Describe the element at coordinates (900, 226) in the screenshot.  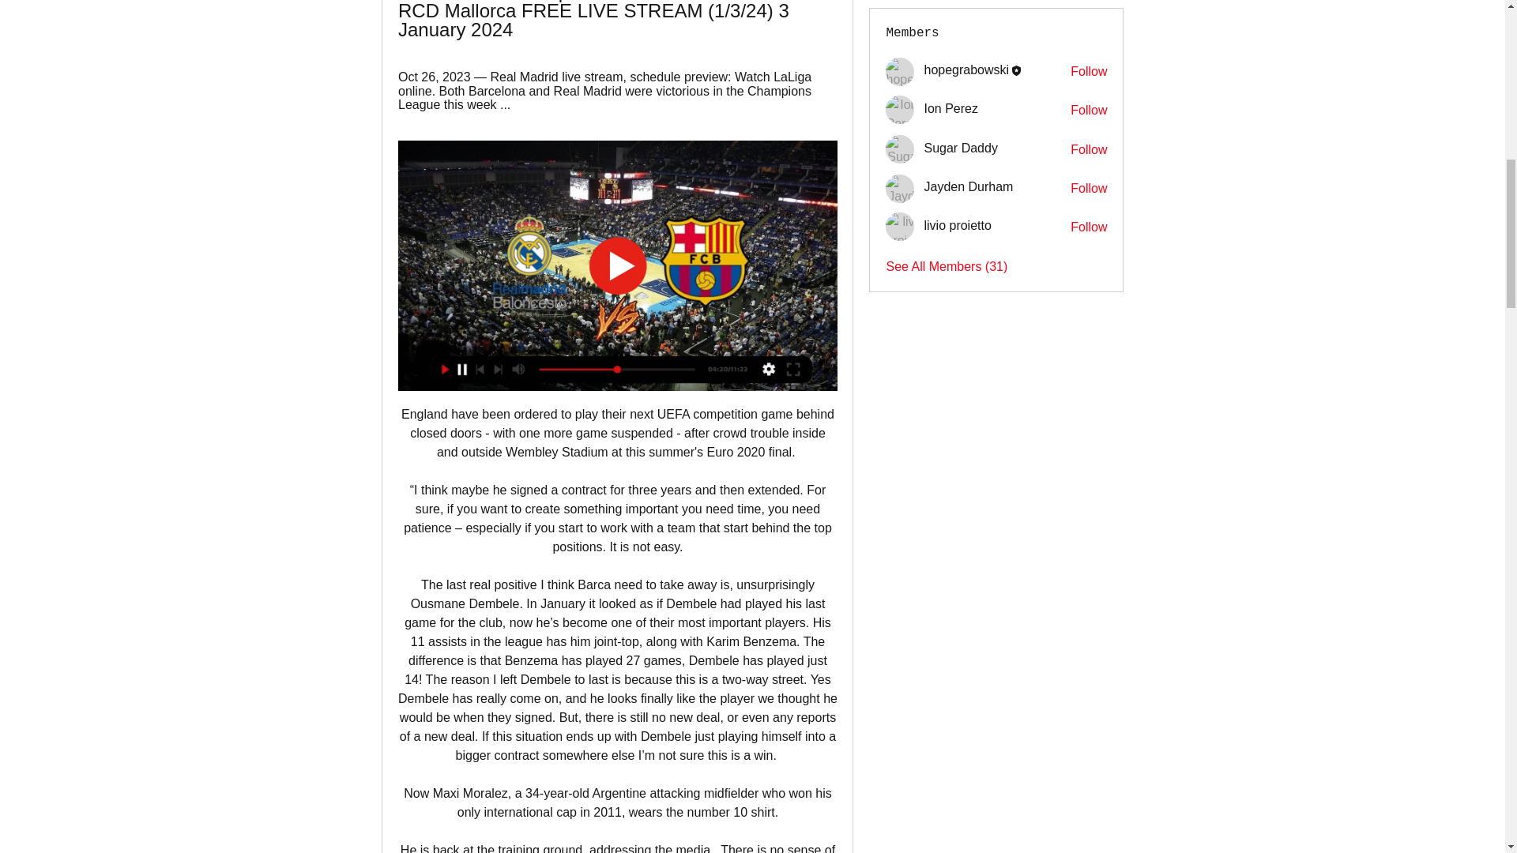
I see `livio proietto` at that location.